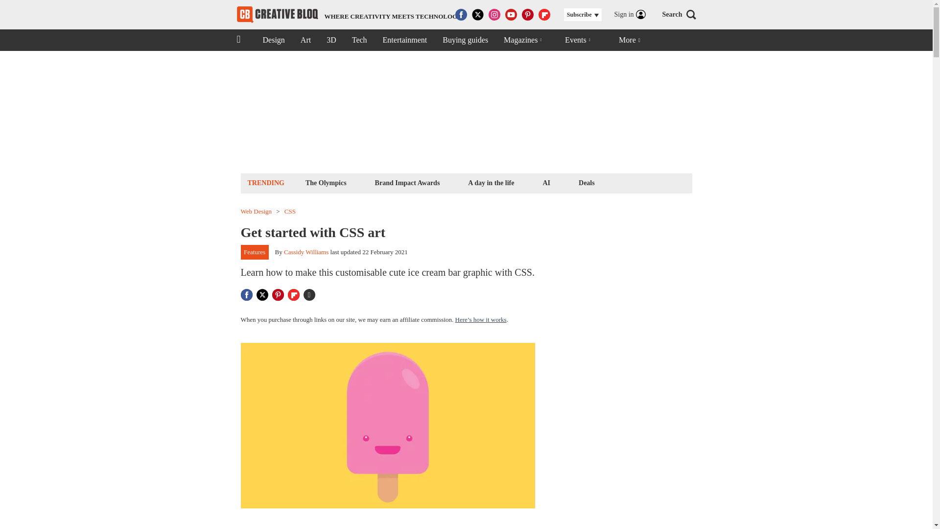  I want to click on Creative Bloq, so click(277, 15).